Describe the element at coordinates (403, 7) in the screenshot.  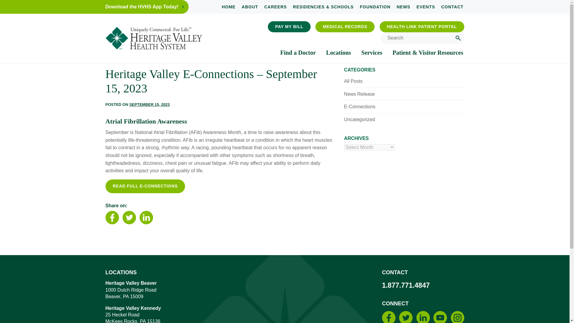
I see `NEWS` at that location.